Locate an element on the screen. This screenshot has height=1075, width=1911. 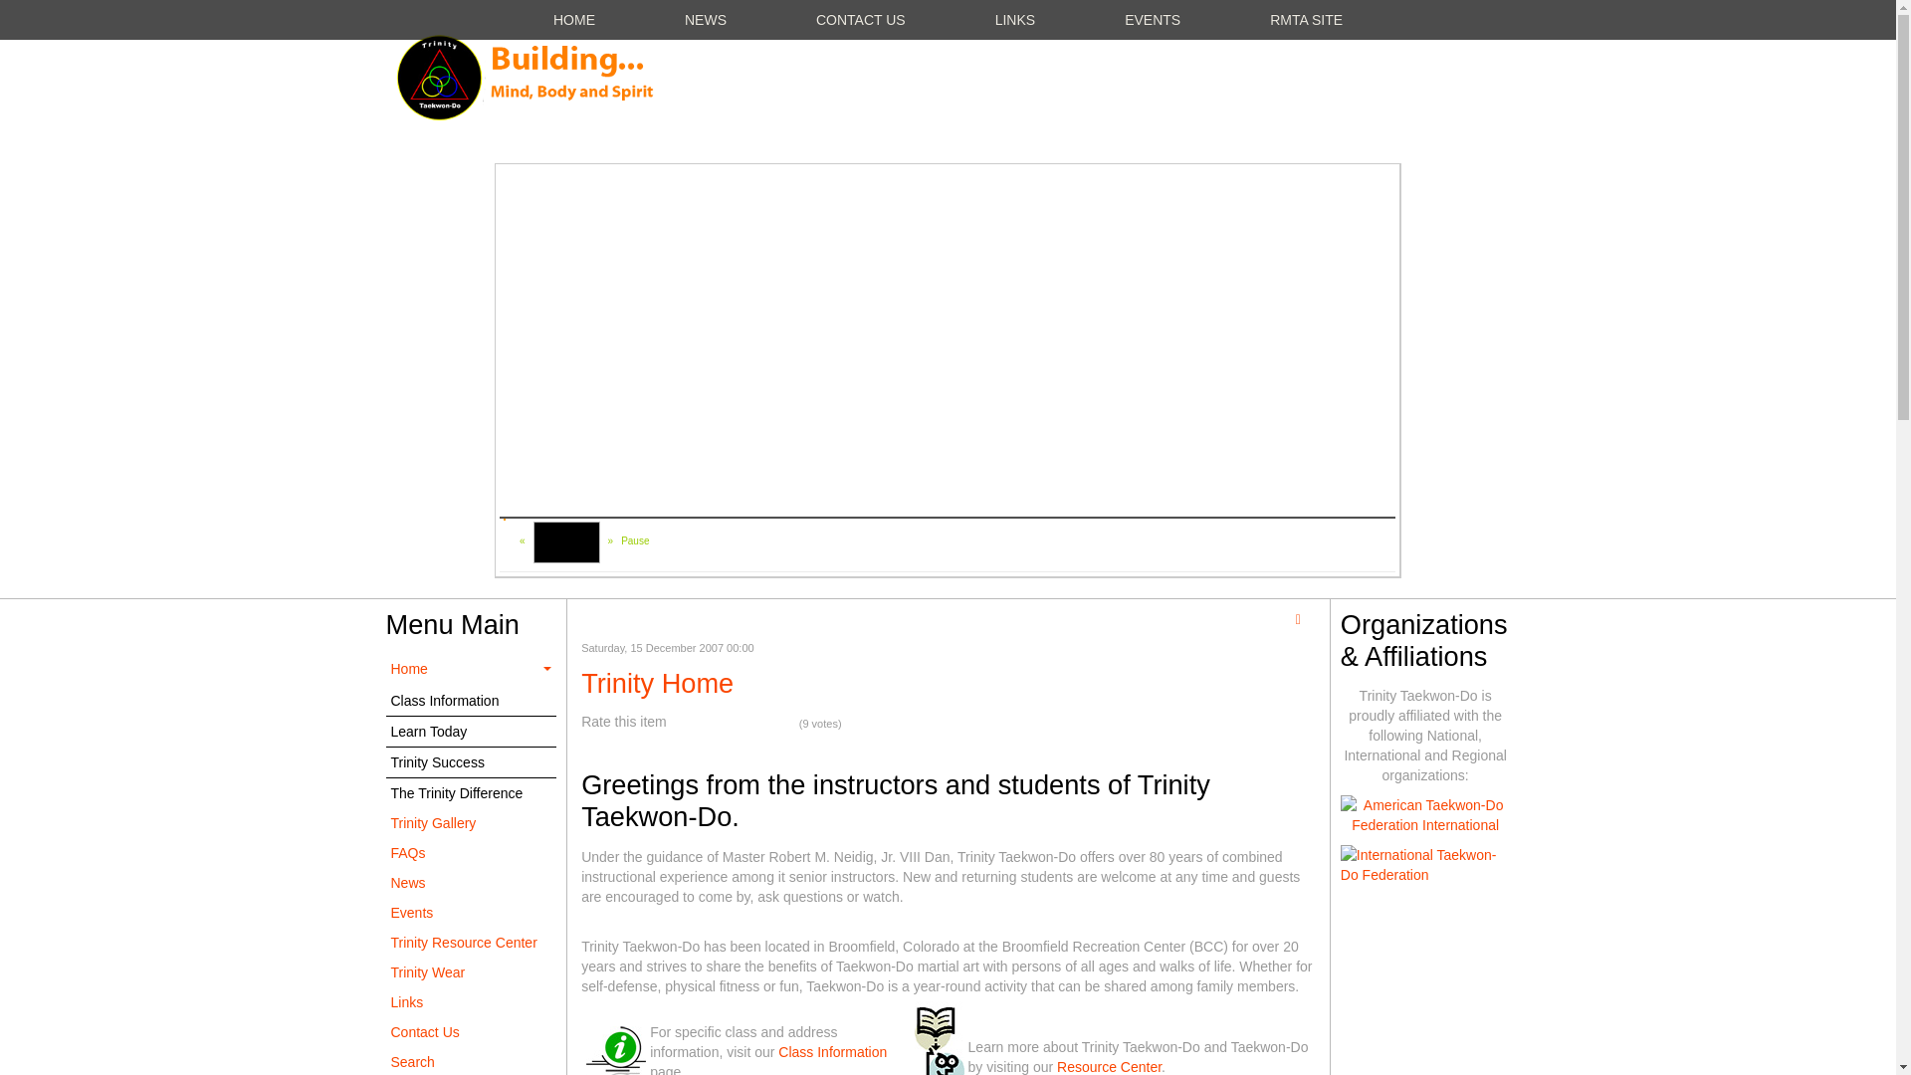
Pause is located at coordinates (635, 540).